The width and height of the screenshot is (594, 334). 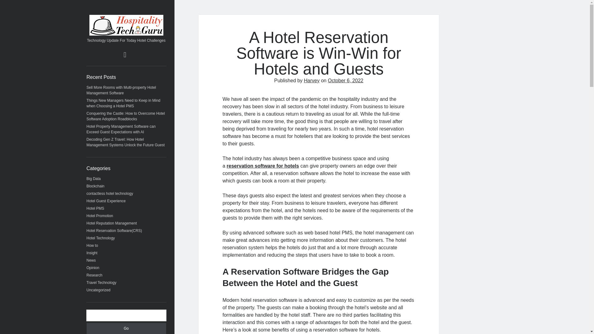 What do you see at coordinates (126, 328) in the screenshot?
I see `Go` at bounding box center [126, 328].